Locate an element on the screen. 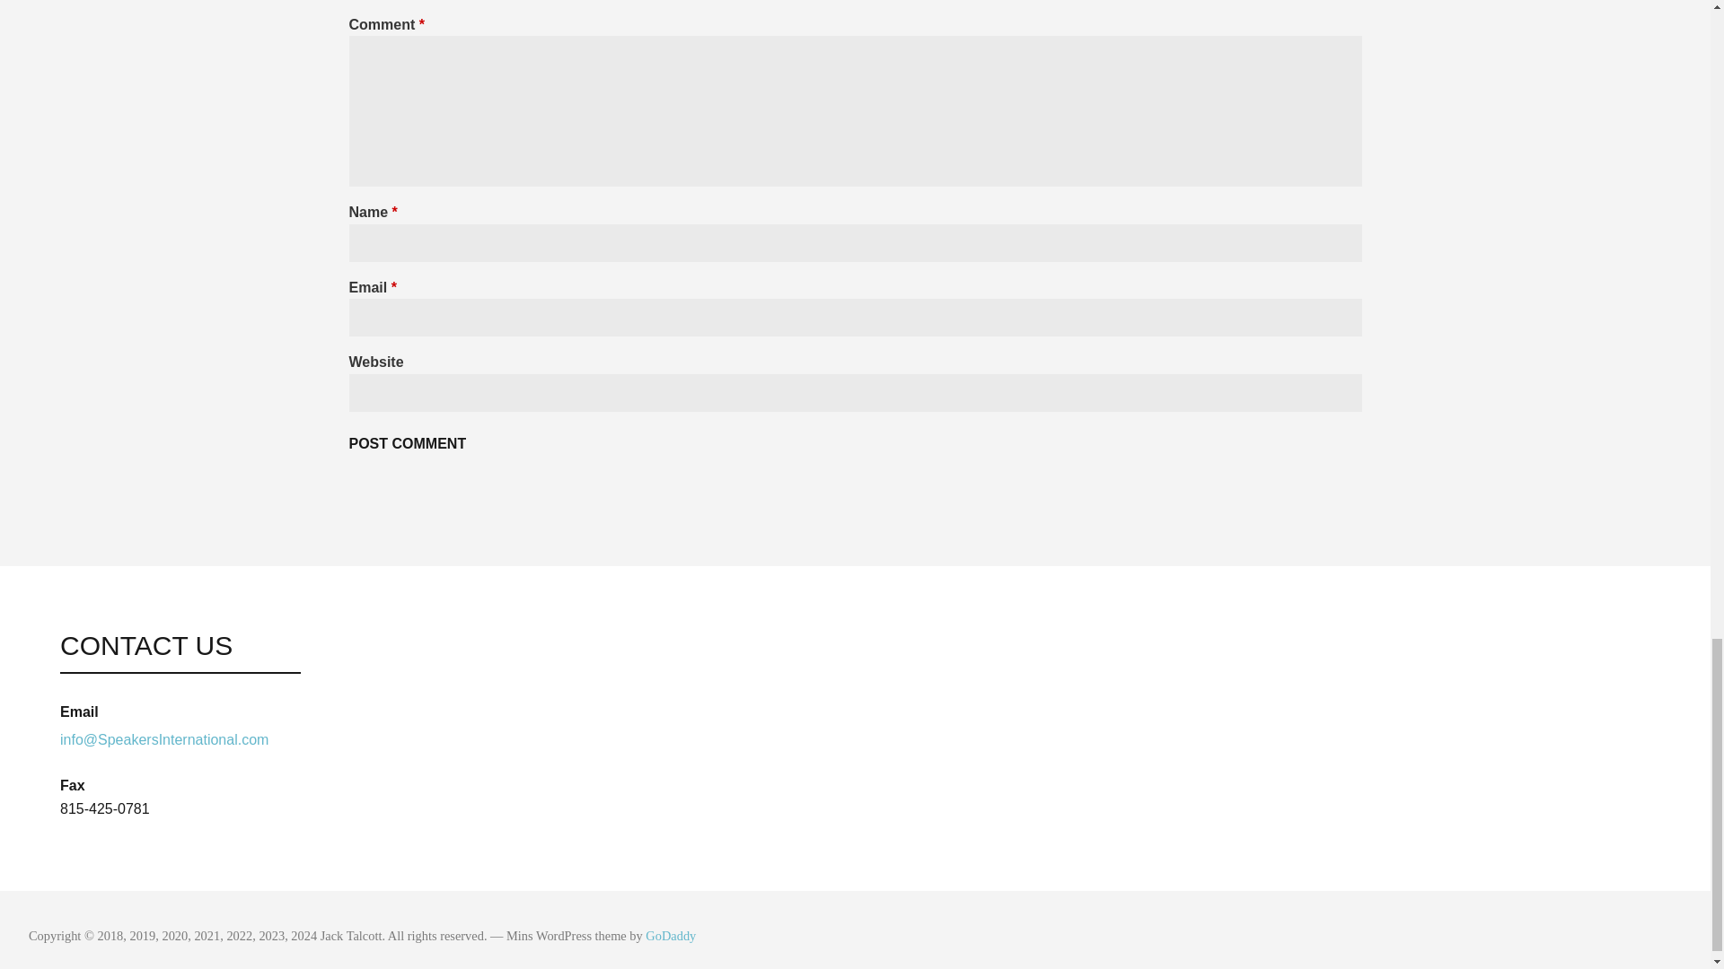 The width and height of the screenshot is (1724, 969). Post Comment is located at coordinates (406, 444).